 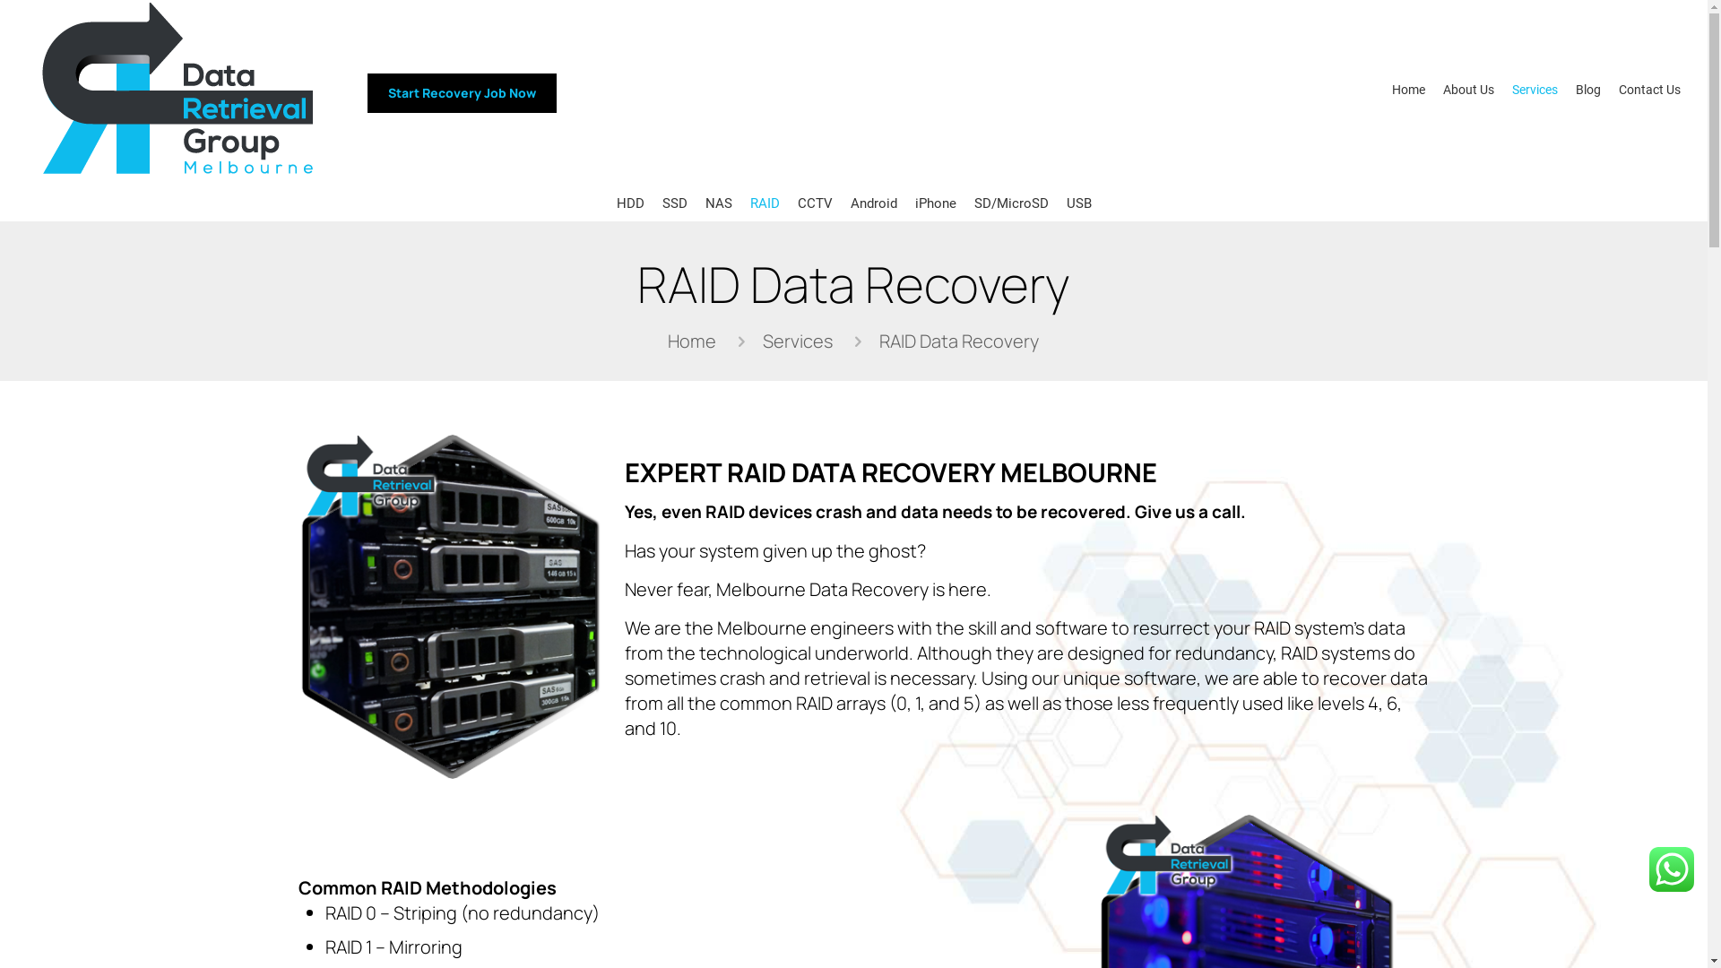 I want to click on NAS, so click(x=718, y=203).